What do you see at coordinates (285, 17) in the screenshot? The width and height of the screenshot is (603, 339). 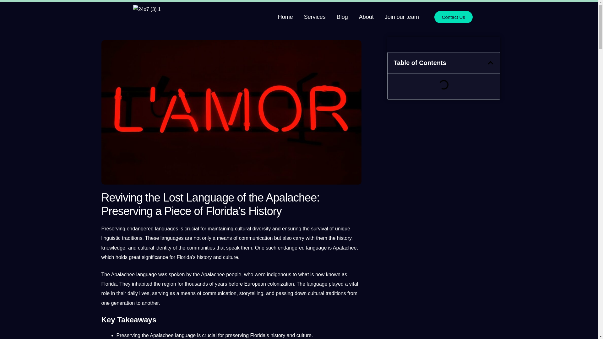 I see `Home` at bounding box center [285, 17].